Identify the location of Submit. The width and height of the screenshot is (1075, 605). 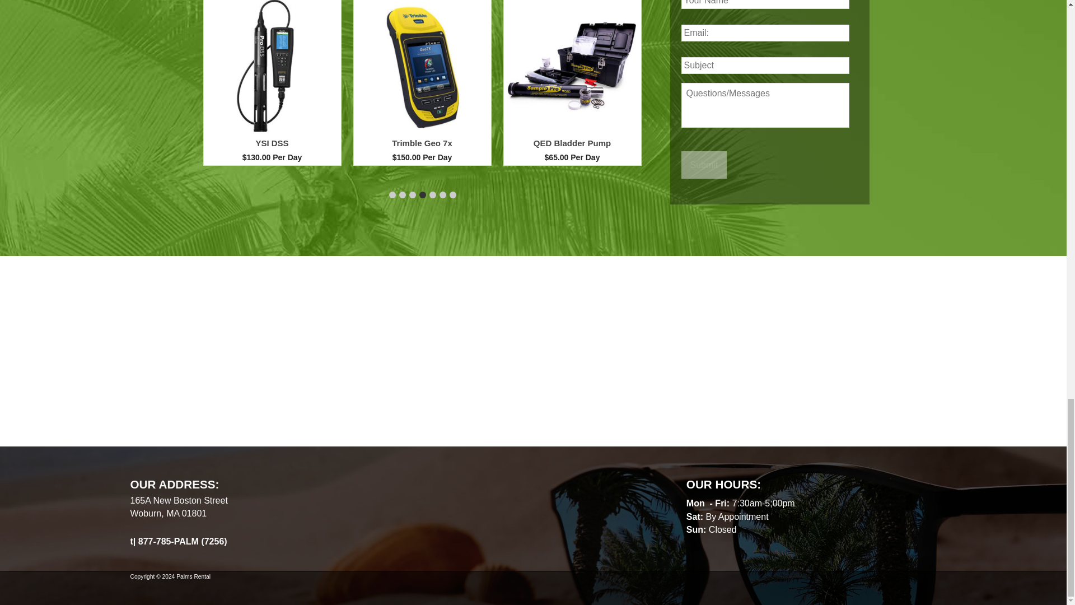
(703, 165).